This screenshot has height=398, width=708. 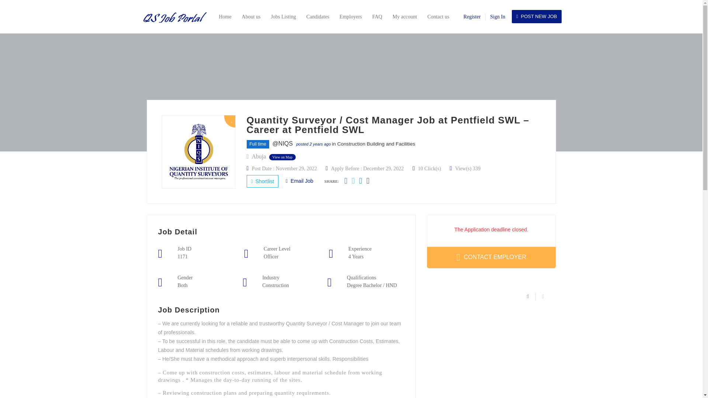 I want to click on Email Job, so click(x=299, y=181).